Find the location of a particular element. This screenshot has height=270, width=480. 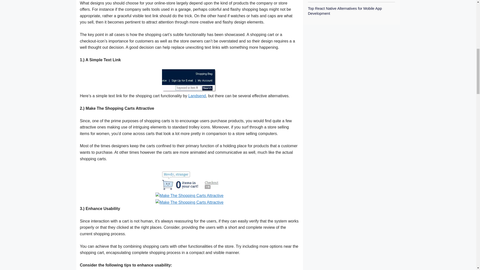

Make The Shopping Carts Attractive is located at coordinates (189, 195).